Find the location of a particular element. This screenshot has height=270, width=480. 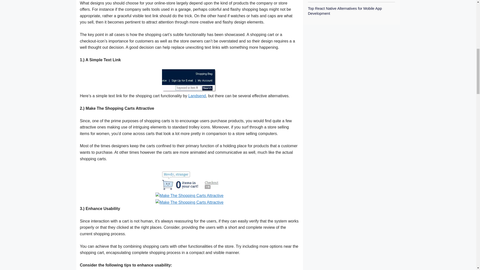

Make The Shopping Carts Attractive is located at coordinates (189, 195).